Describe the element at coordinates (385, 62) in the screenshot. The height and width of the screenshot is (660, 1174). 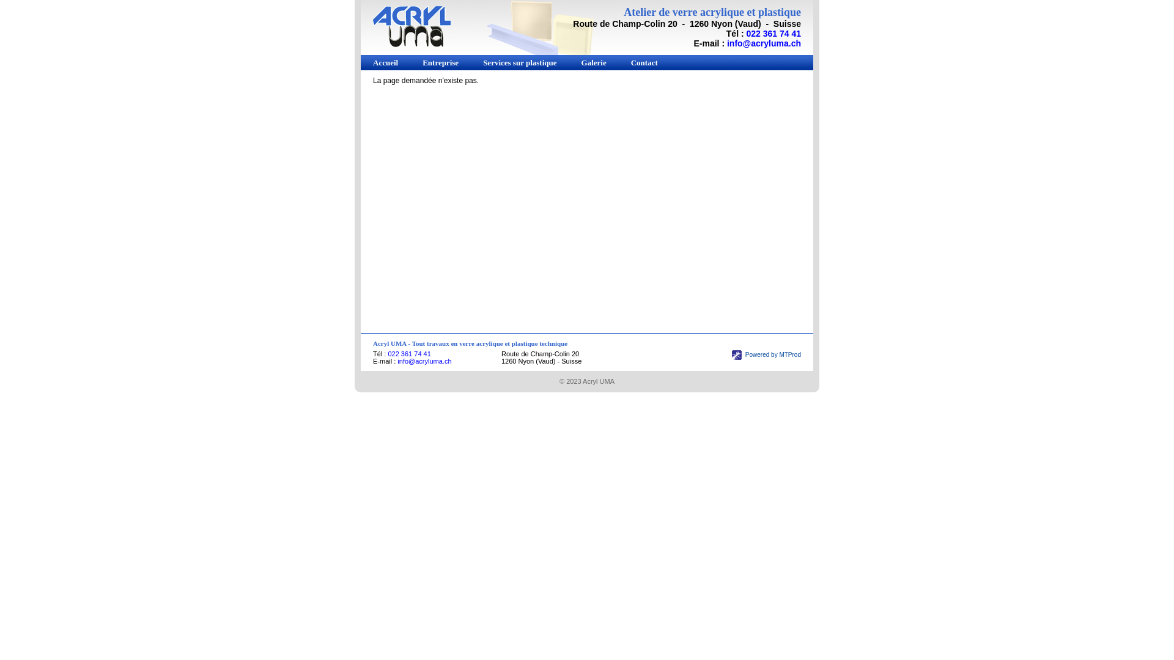
I see `Accueil` at that location.